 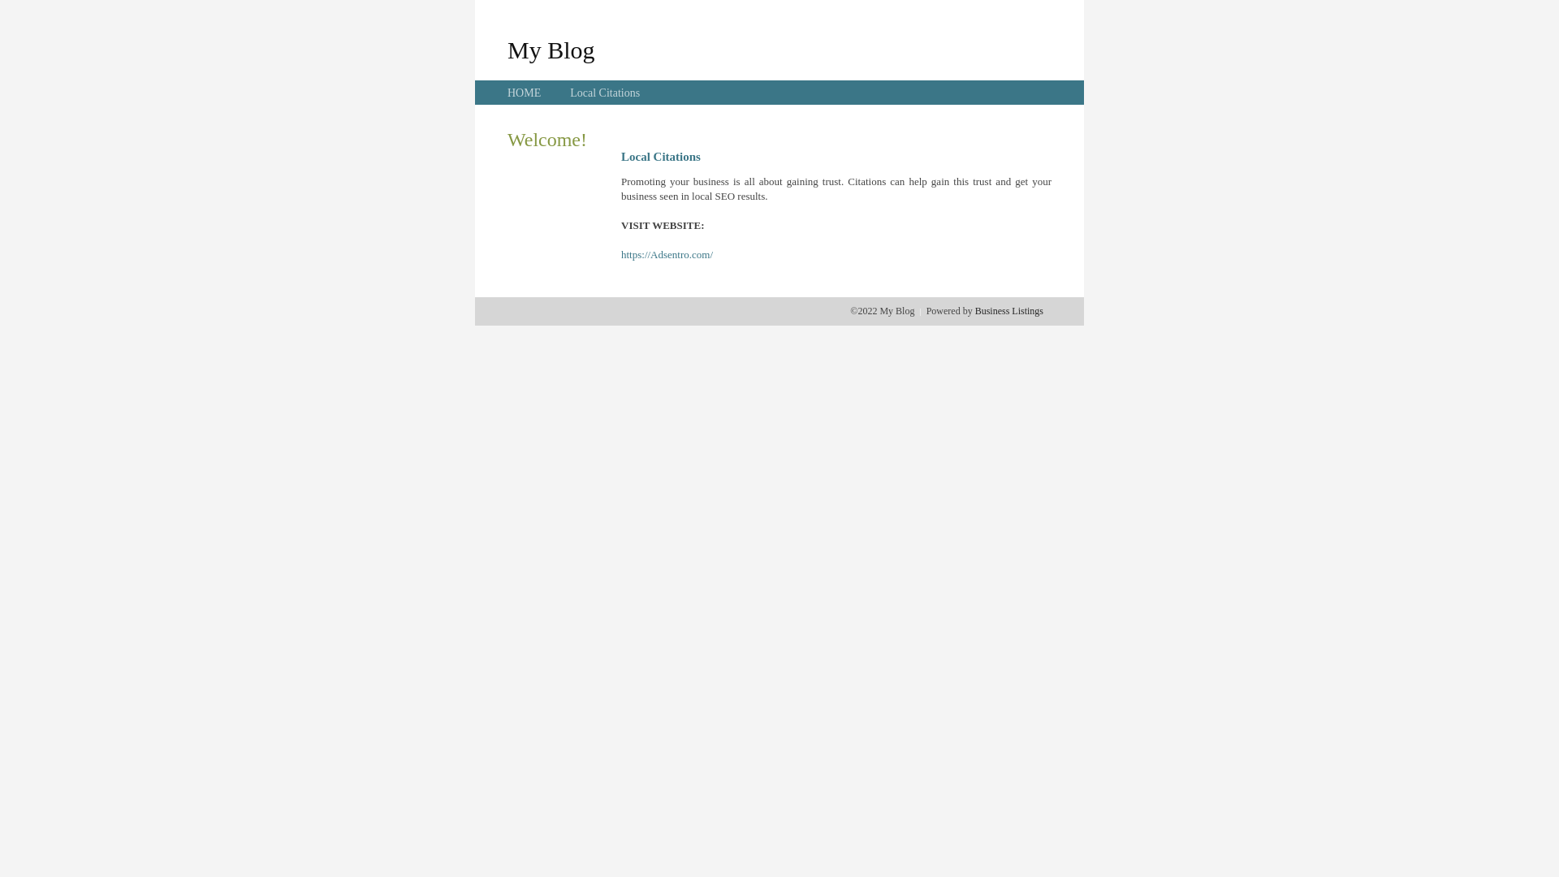 What do you see at coordinates (525, 93) in the screenshot?
I see `HOME` at bounding box center [525, 93].